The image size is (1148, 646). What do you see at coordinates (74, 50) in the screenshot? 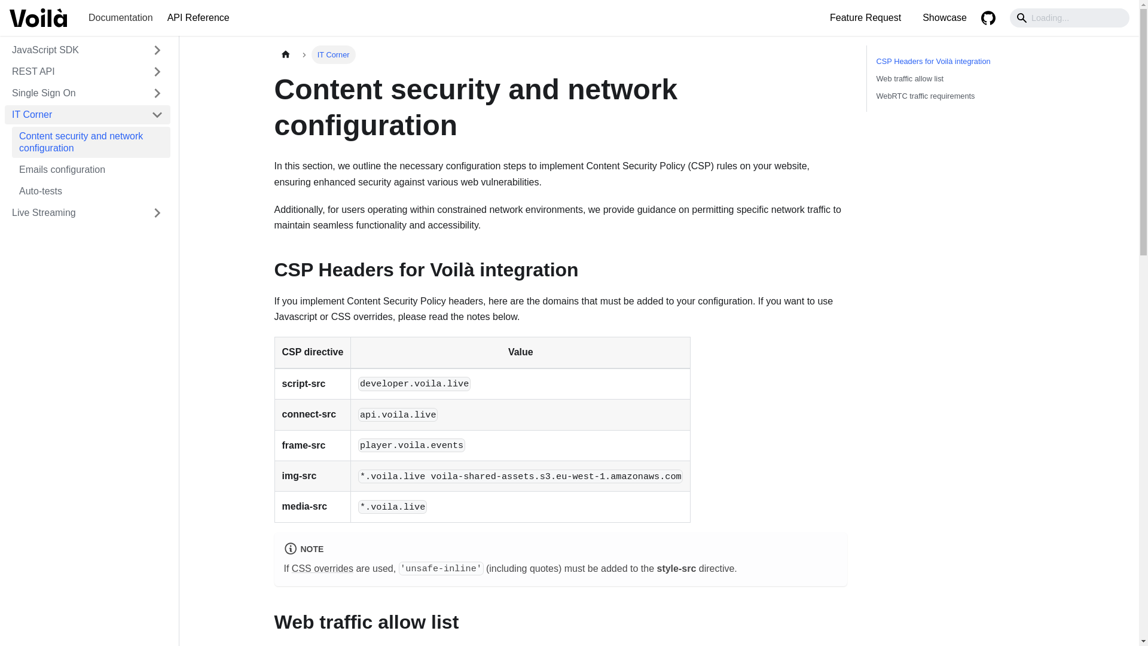
I see `JavaScript SDK` at bounding box center [74, 50].